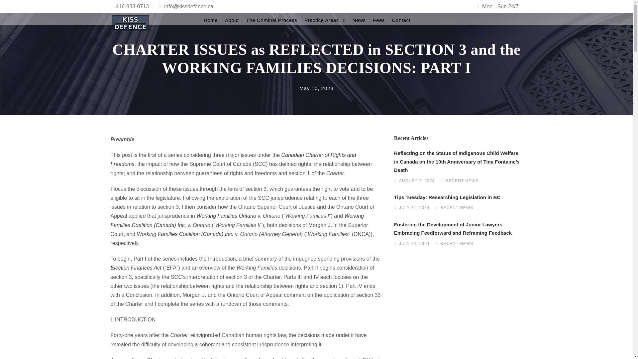  I want to click on Canadian Charter of Rights and Freedoms, so click(233, 160).